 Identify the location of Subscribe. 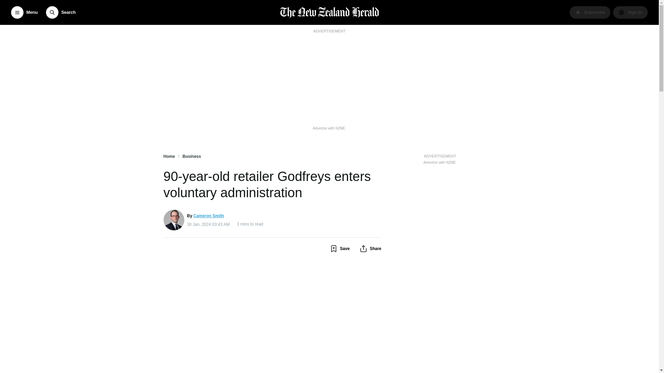
(590, 12).